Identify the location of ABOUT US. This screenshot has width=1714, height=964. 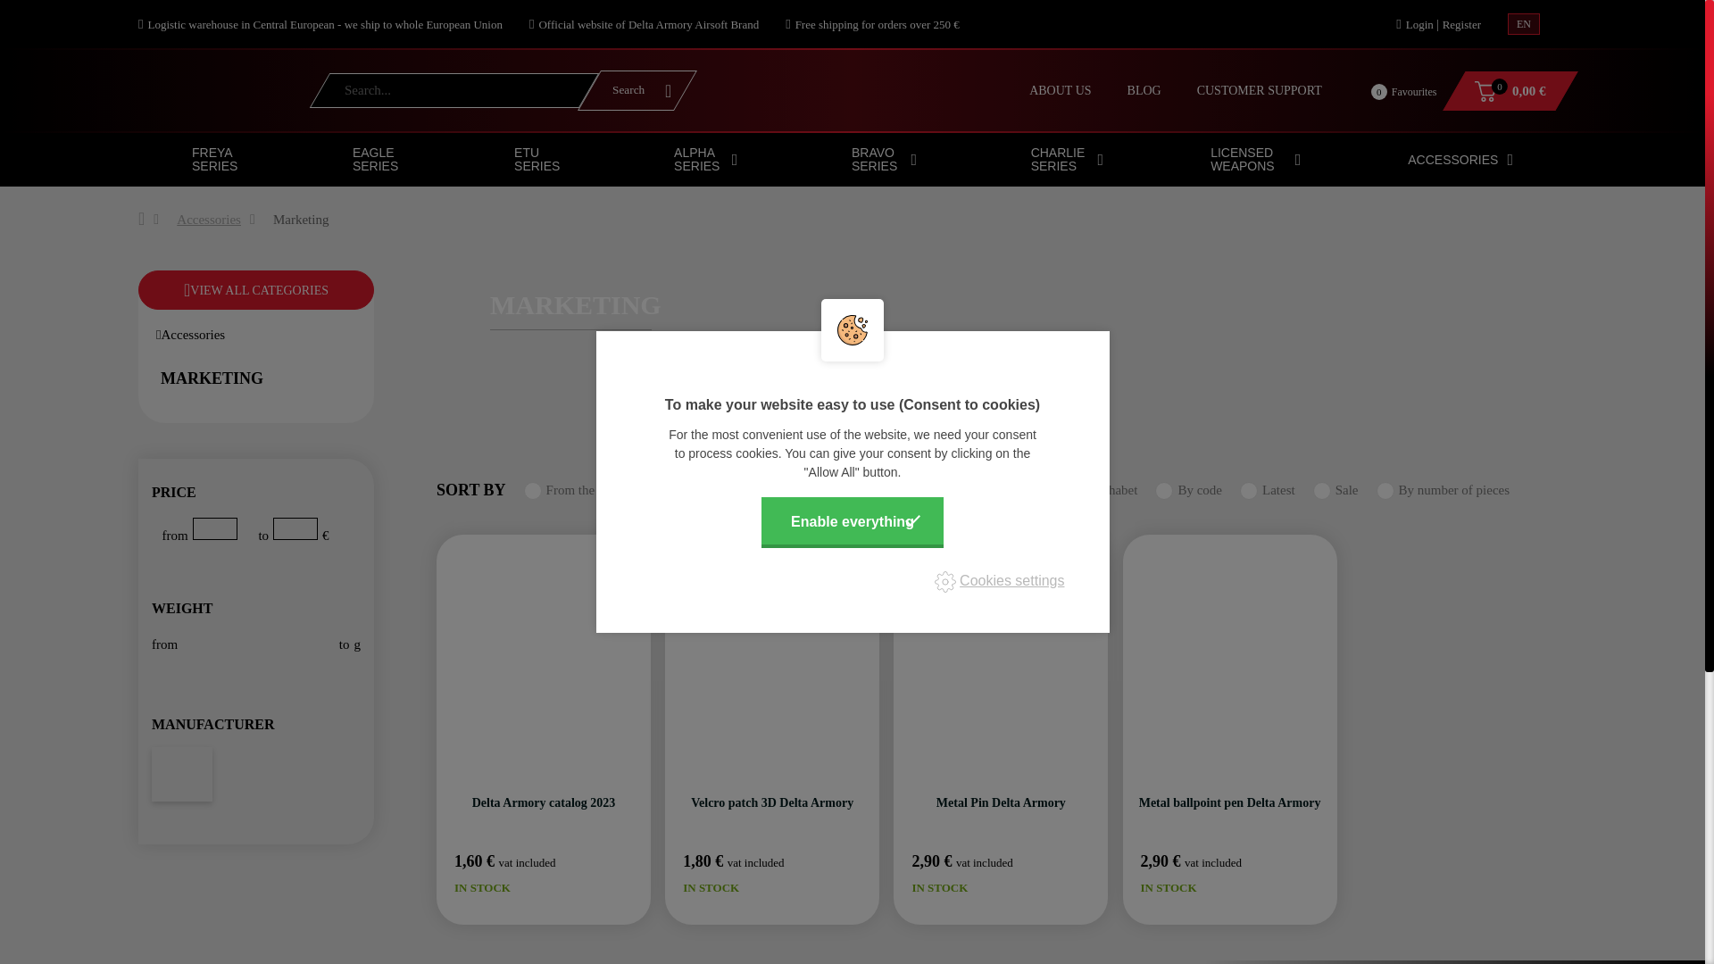
(1060, 91).